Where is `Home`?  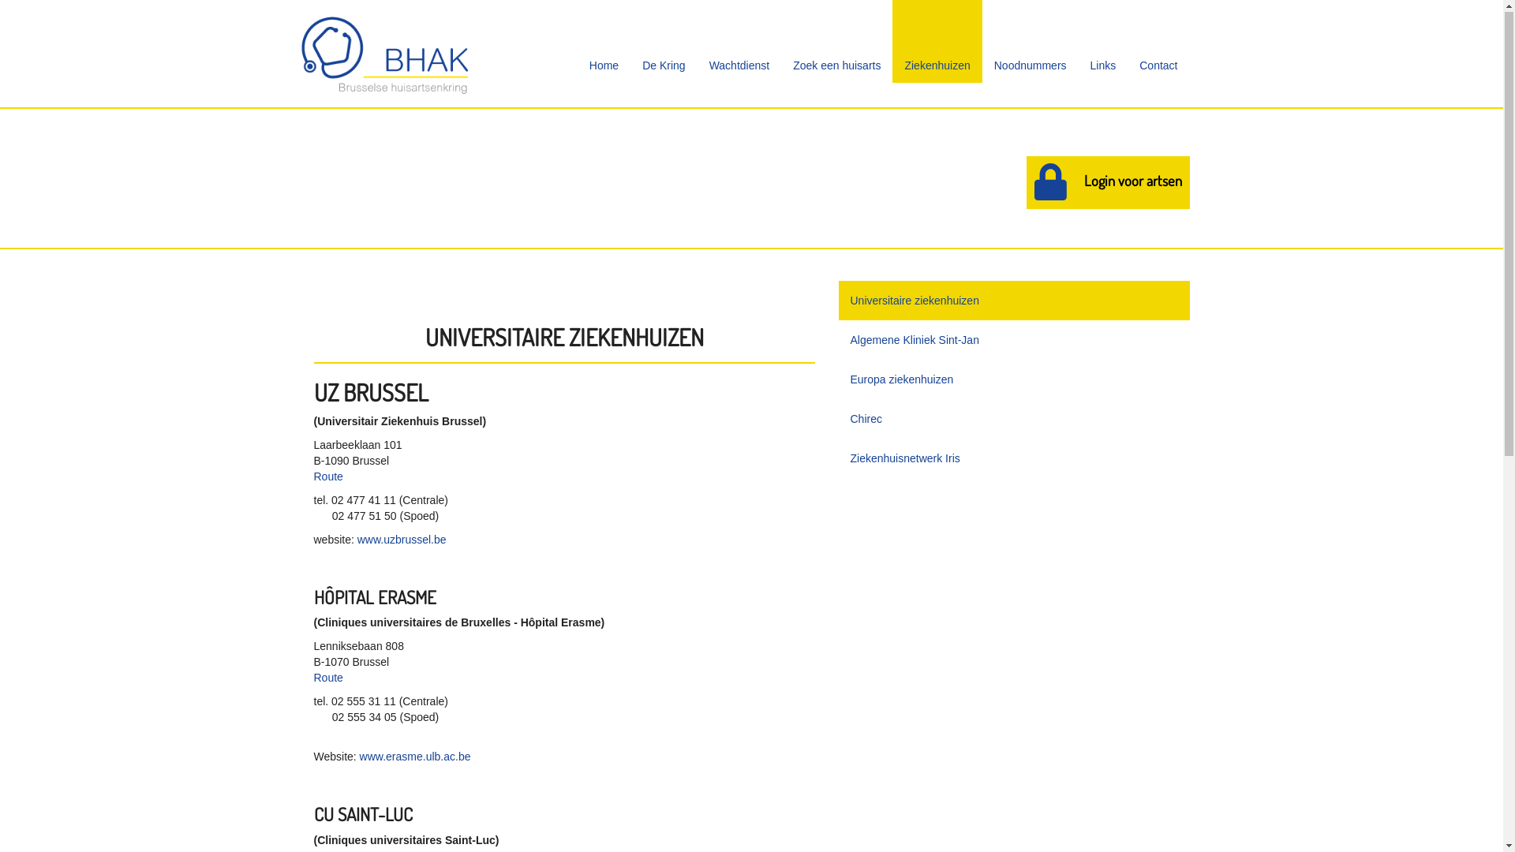 Home is located at coordinates (604, 43).